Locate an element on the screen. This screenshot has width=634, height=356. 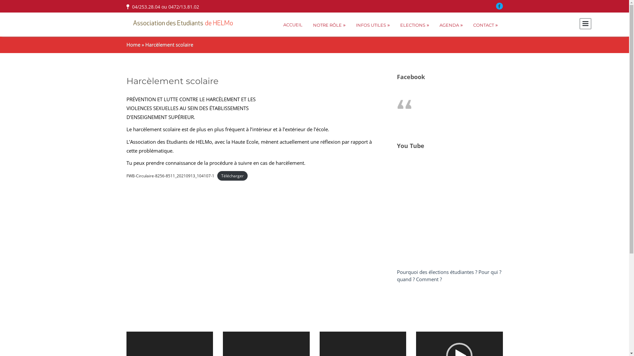
Home is located at coordinates (133, 44).